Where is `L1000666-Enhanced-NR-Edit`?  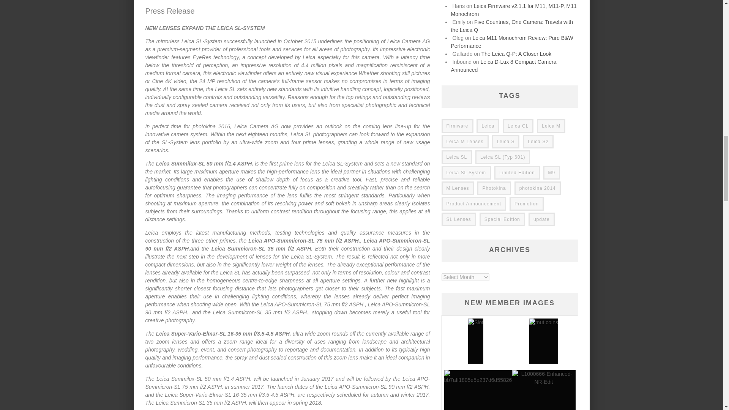 L1000666-Enhanced-NR-Edit is located at coordinates (543, 389).